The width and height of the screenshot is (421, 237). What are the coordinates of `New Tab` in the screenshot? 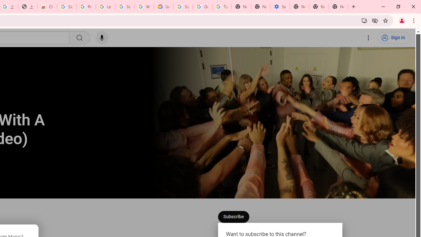 It's located at (338, 7).